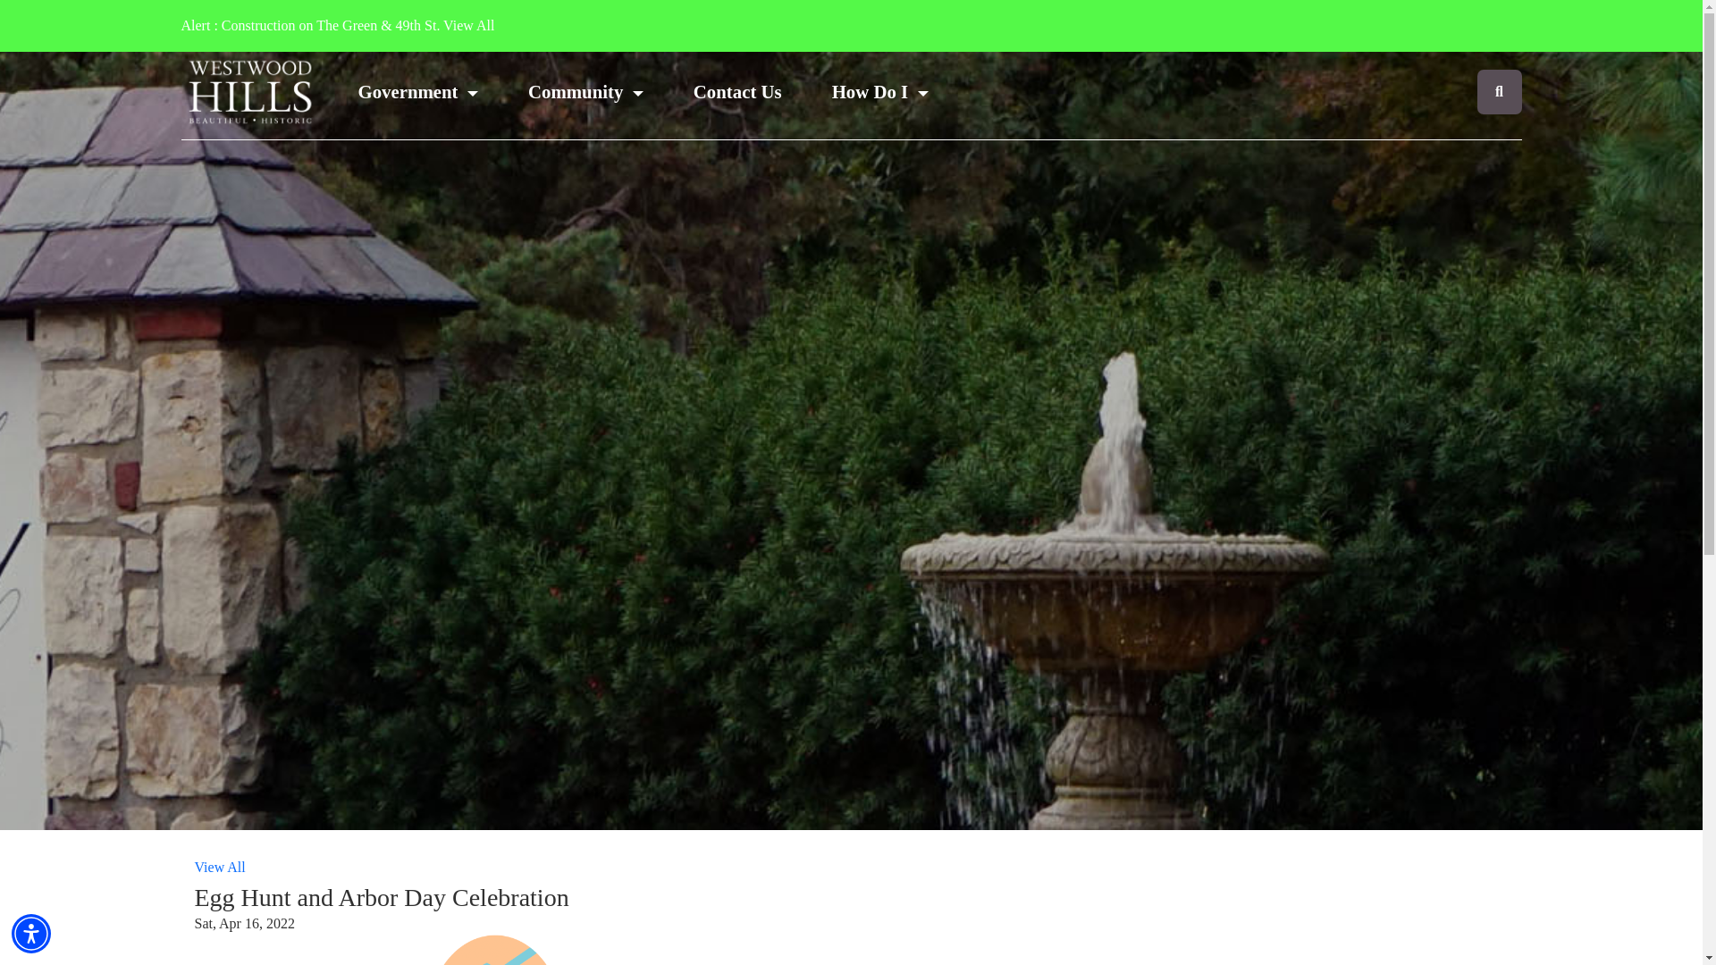 This screenshot has height=965, width=1716. Describe the element at coordinates (31, 933) in the screenshot. I see `Accessibility Menu` at that location.